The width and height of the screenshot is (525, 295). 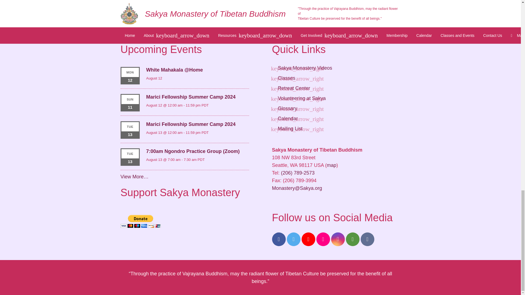 What do you see at coordinates (337, 239) in the screenshot?
I see `Instagram` at bounding box center [337, 239].